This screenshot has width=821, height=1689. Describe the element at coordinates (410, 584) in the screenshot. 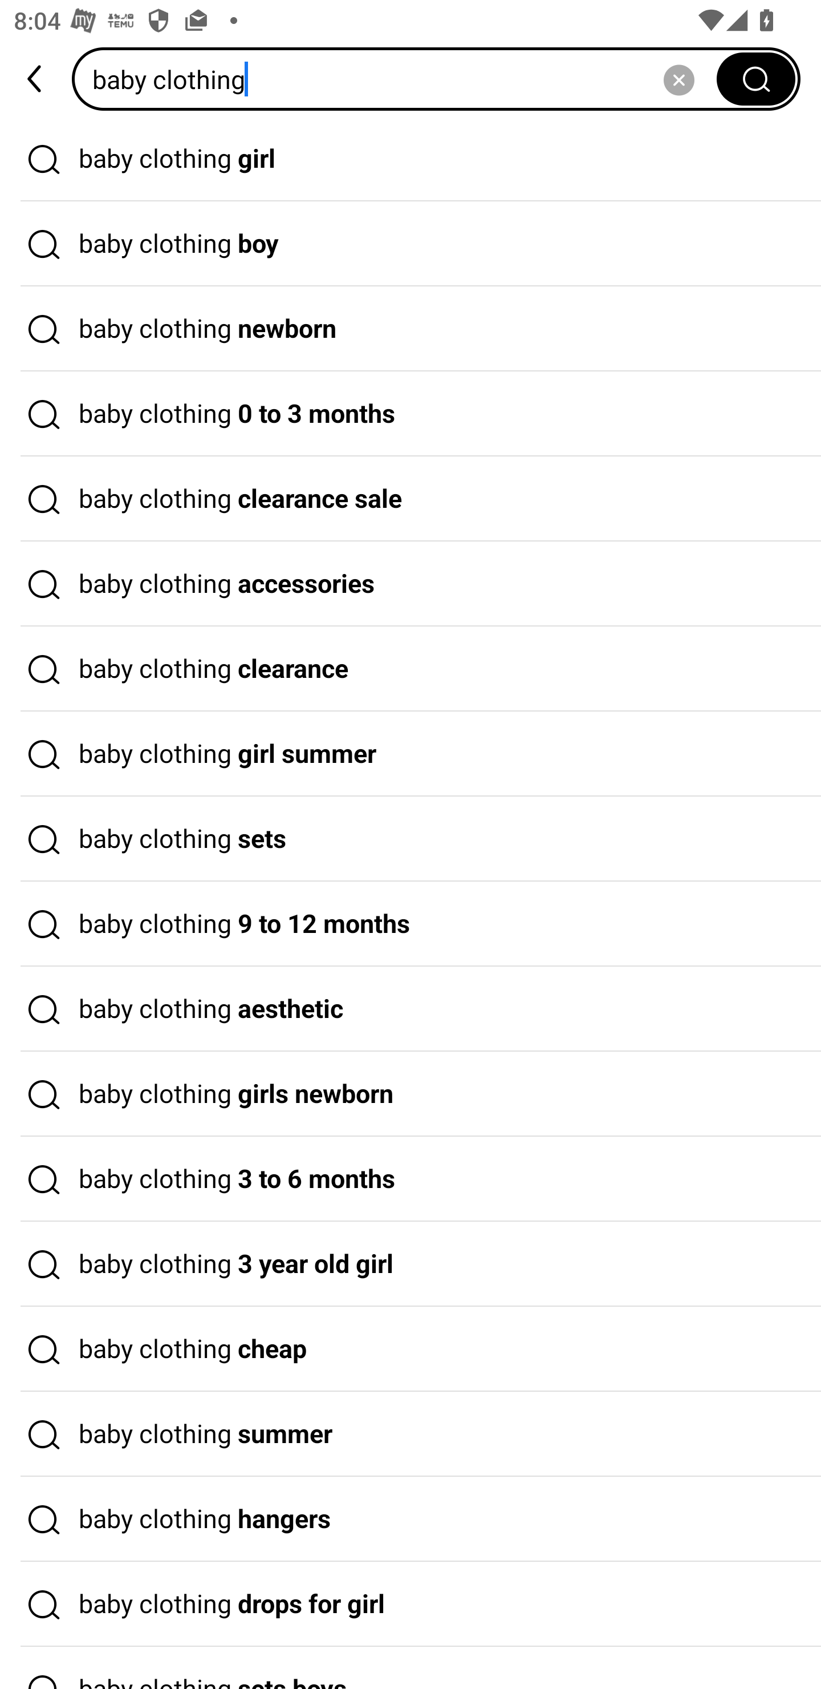

I see `baby clothing accessories` at that location.